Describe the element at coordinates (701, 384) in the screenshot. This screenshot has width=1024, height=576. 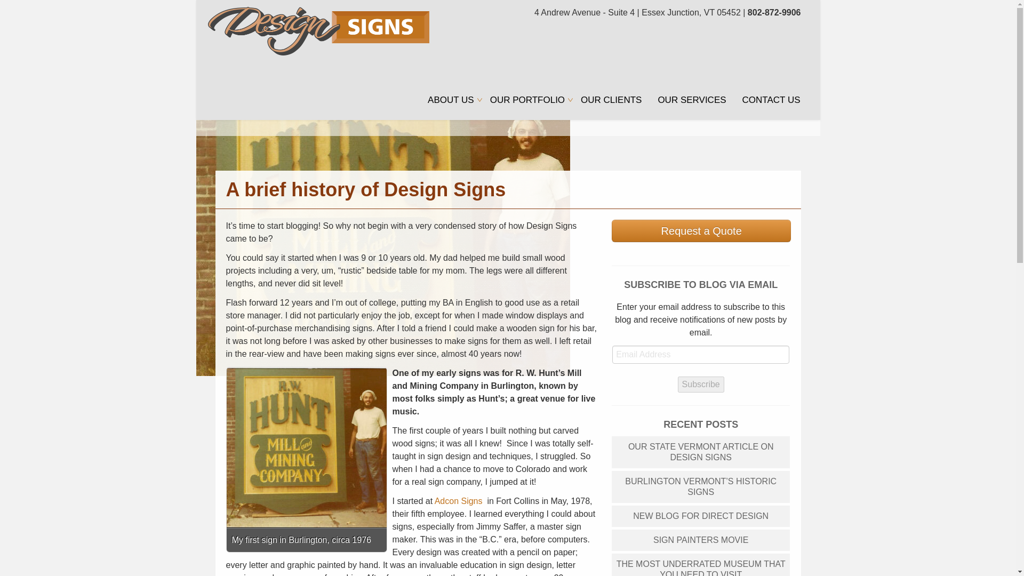
I see `Subscribe` at that location.